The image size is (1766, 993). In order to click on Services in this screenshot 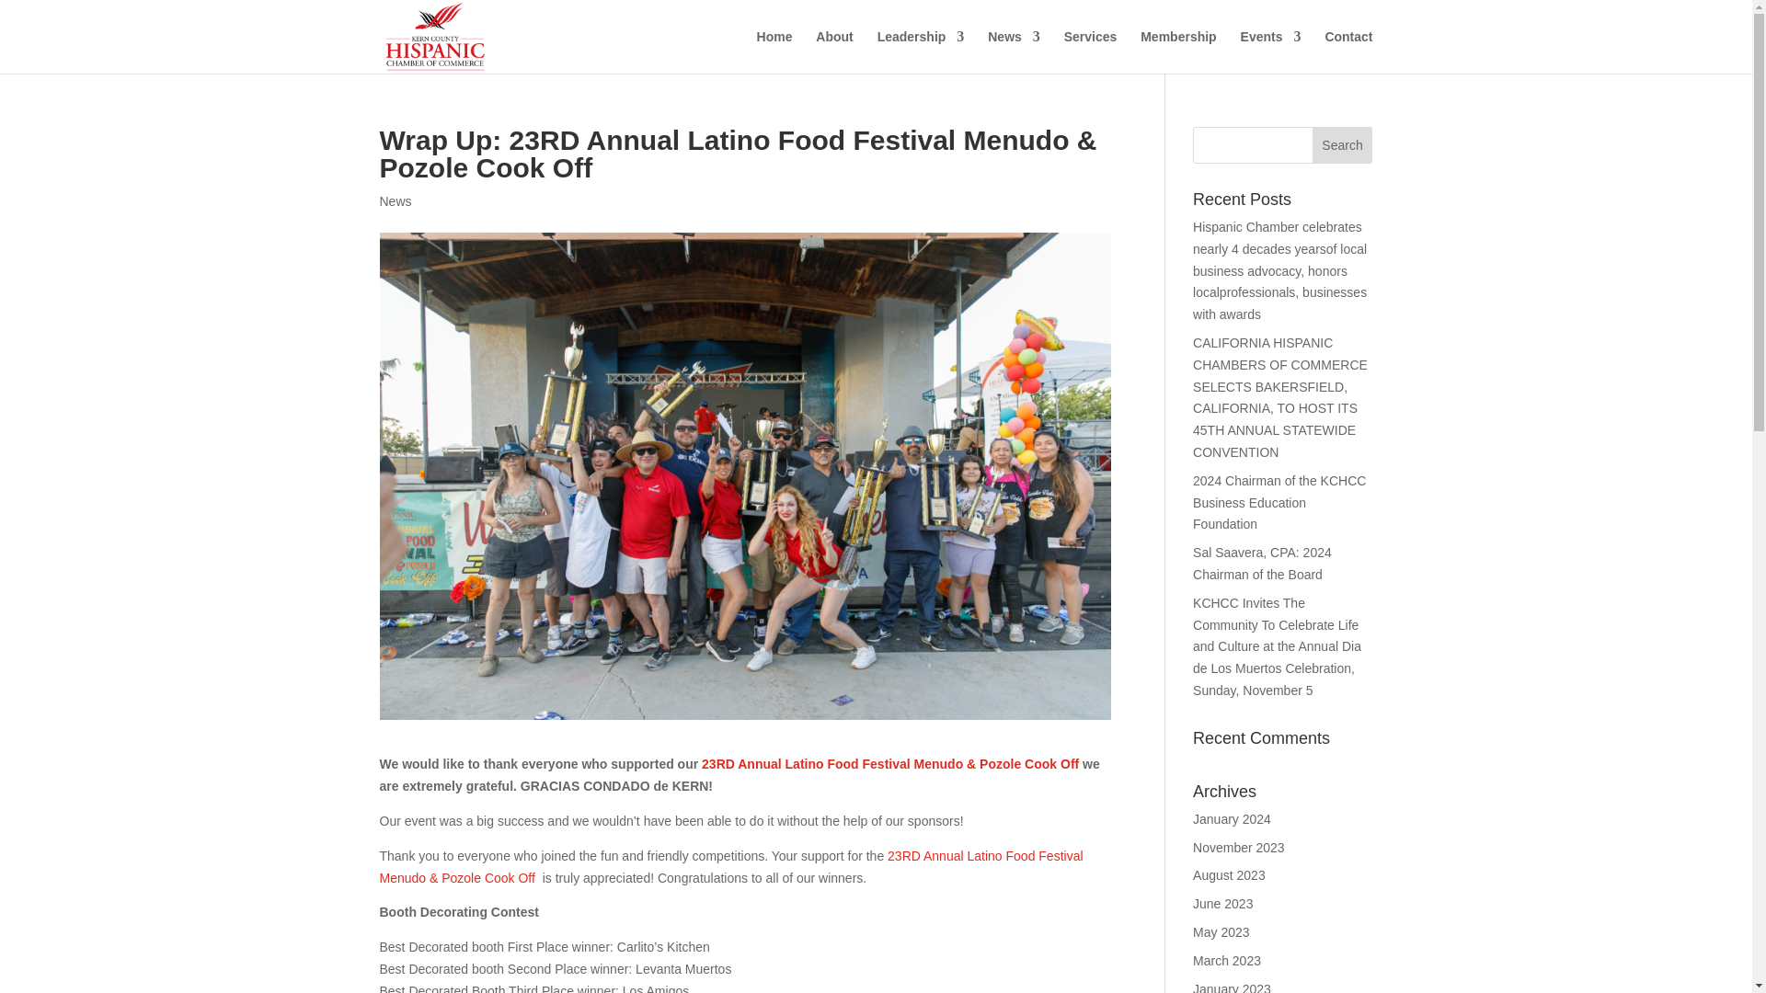, I will do `click(1091, 51)`.